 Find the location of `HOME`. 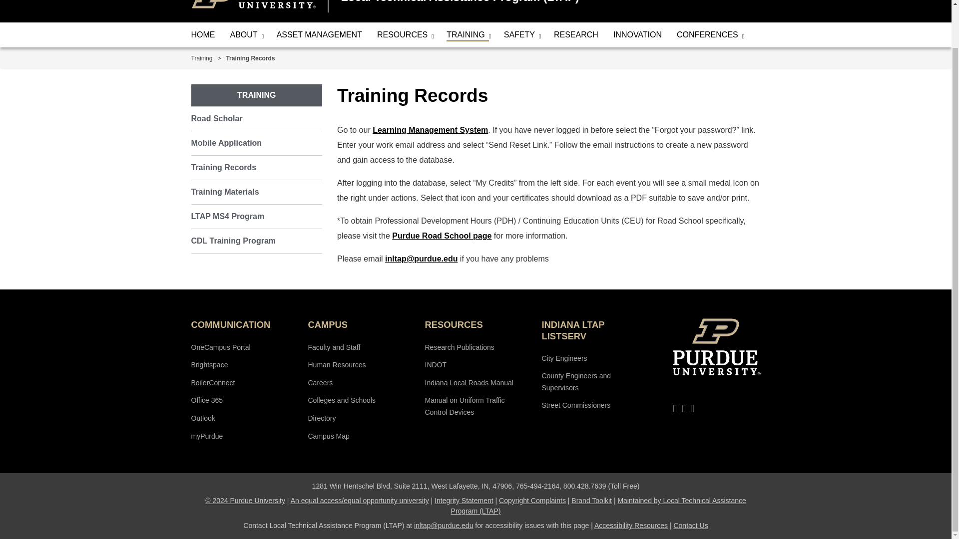

HOME is located at coordinates (203, 35).